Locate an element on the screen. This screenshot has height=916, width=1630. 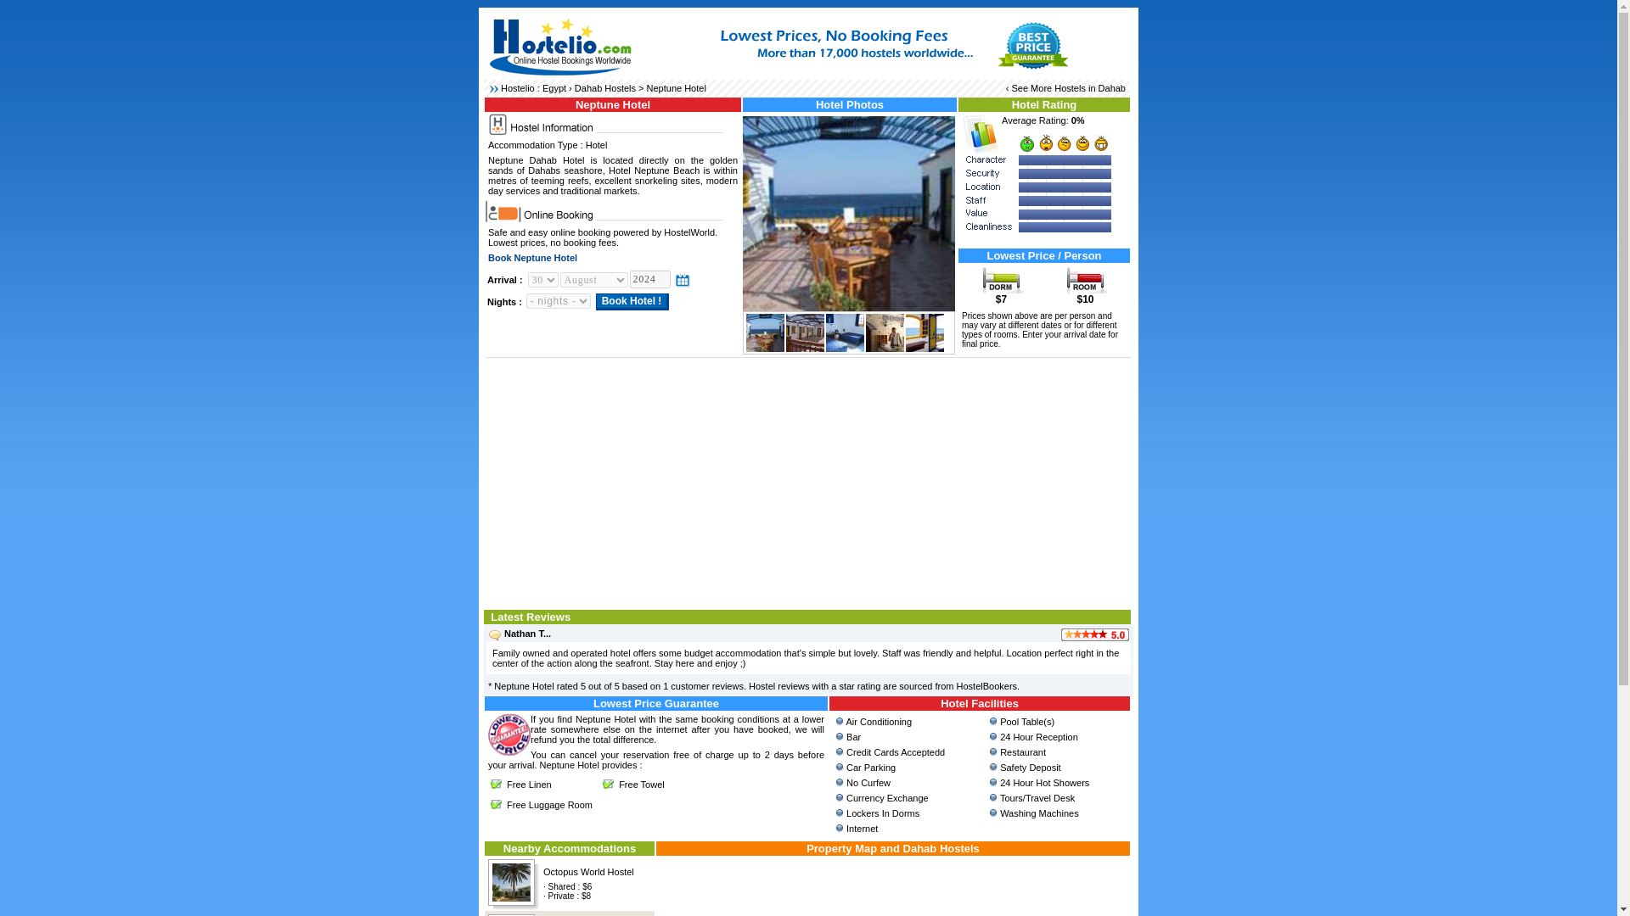
Year is located at coordinates (649, 279).